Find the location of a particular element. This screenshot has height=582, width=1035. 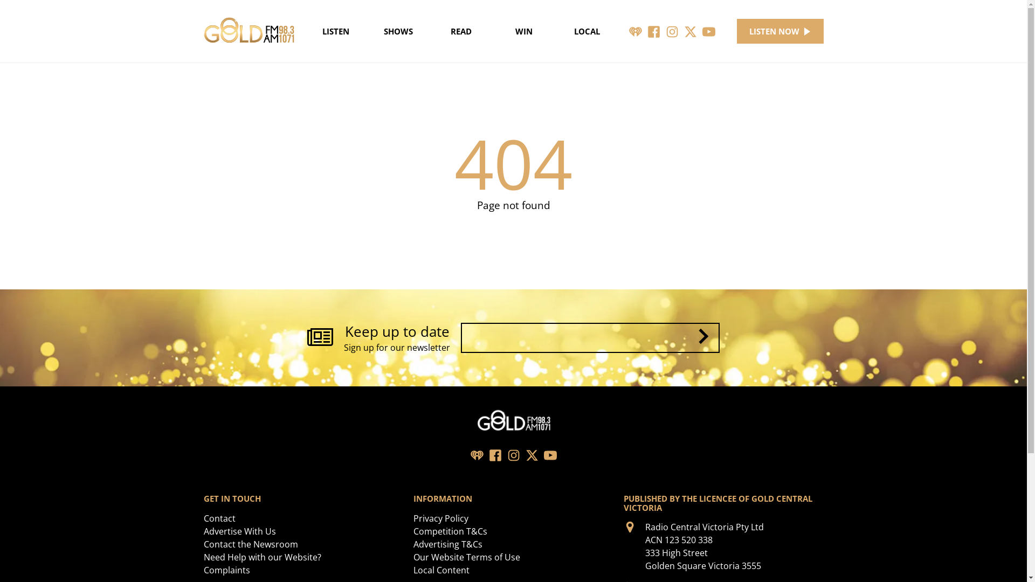

LOCAL is located at coordinates (586, 31).